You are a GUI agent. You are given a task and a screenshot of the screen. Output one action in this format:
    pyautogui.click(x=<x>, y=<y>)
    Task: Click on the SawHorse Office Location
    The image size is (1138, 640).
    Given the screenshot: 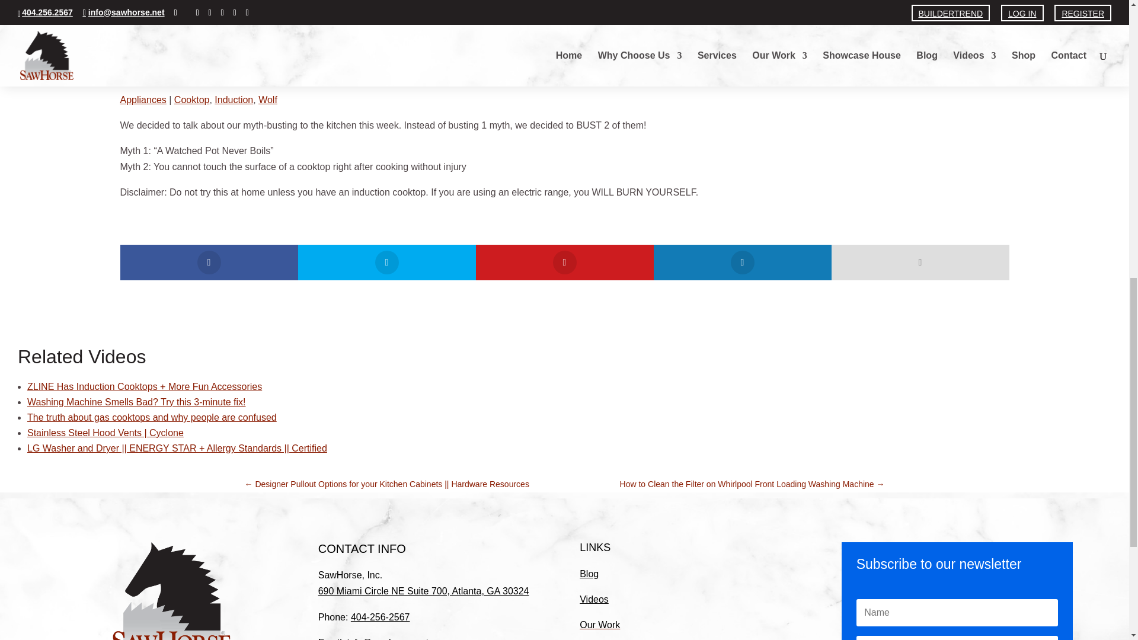 What is the action you would take?
    pyautogui.click(x=423, y=591)
    